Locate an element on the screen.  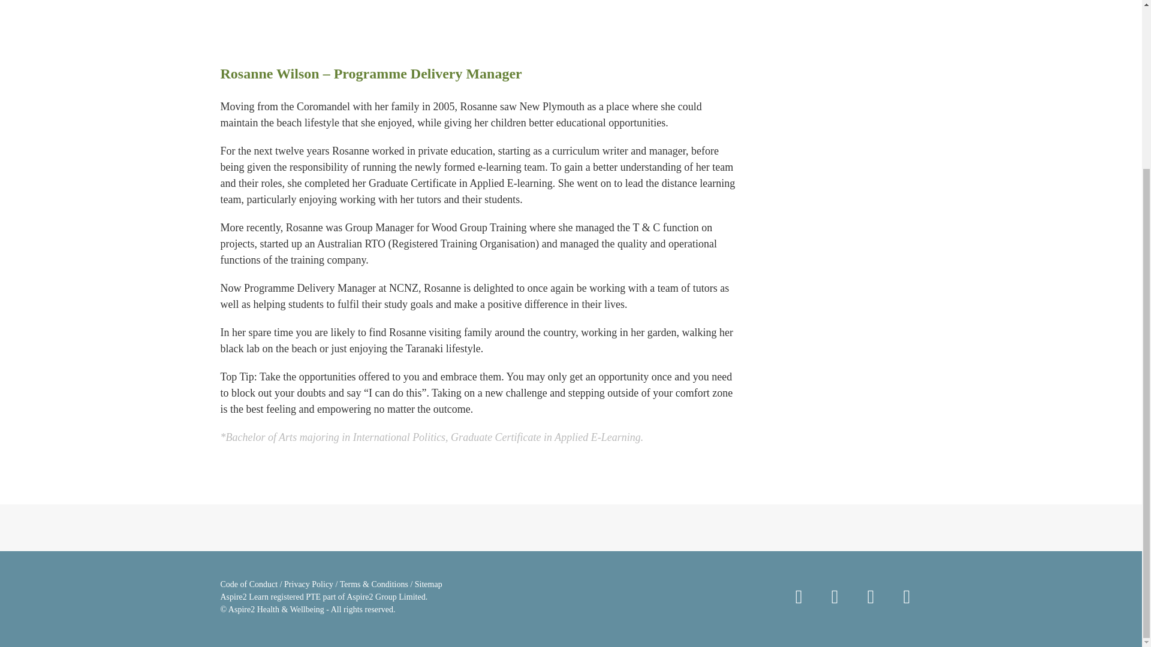
Code of Conduct is located at coordinates (249, 583).